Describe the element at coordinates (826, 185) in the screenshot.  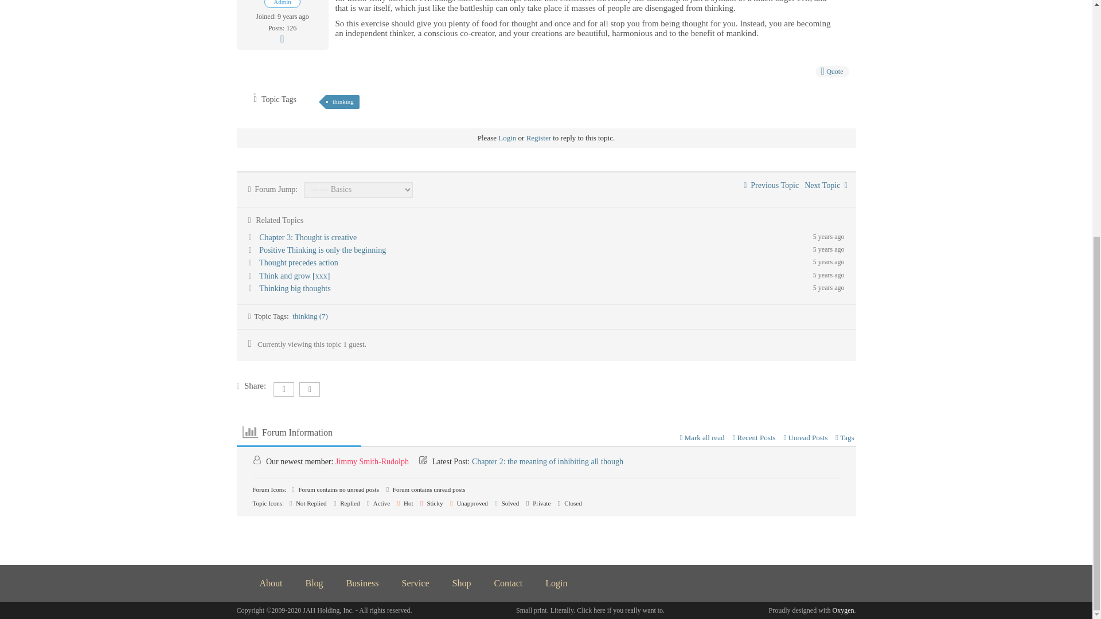
I see `Next Topic  ` at that location.